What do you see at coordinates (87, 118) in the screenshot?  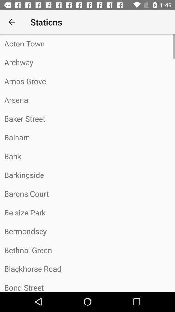 I see `flip until the baker street icon` at bounding box center [87, 118].